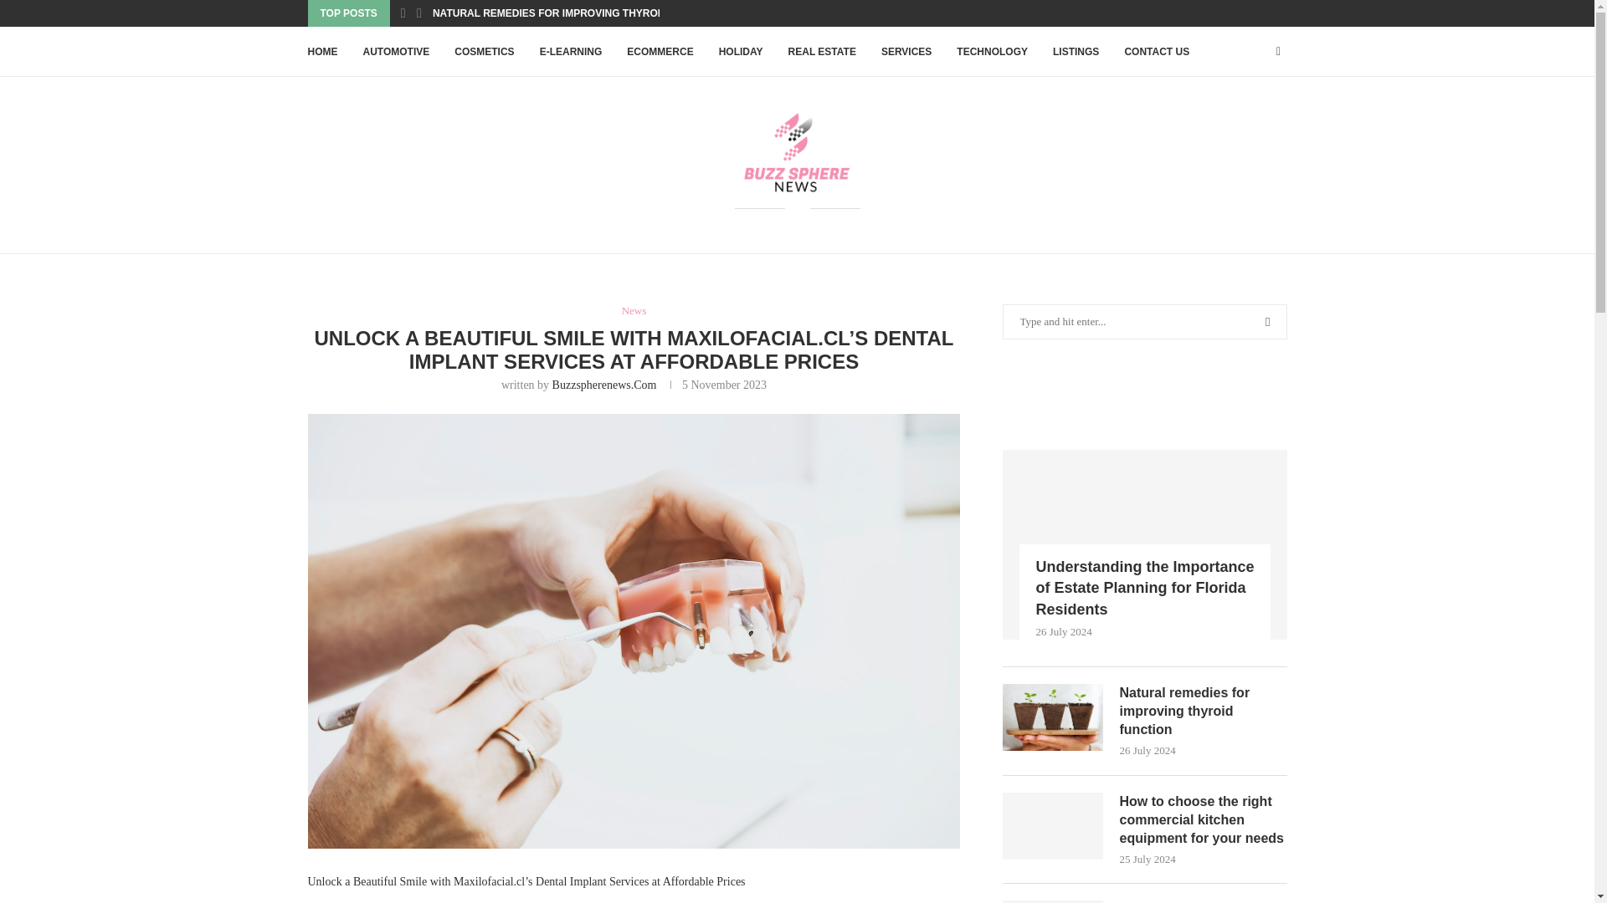 This screenshot has width=1607, height=903. I want to click on Buzzspherenews.Com, so click(604, 385).